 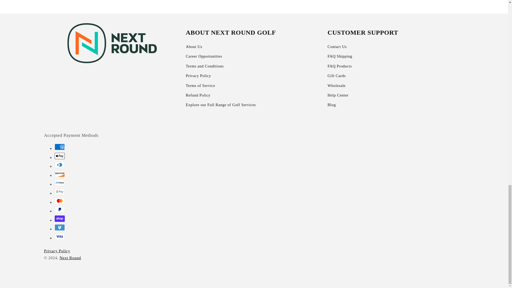 I want to click on Google Pay, so click(x=60, y=192).